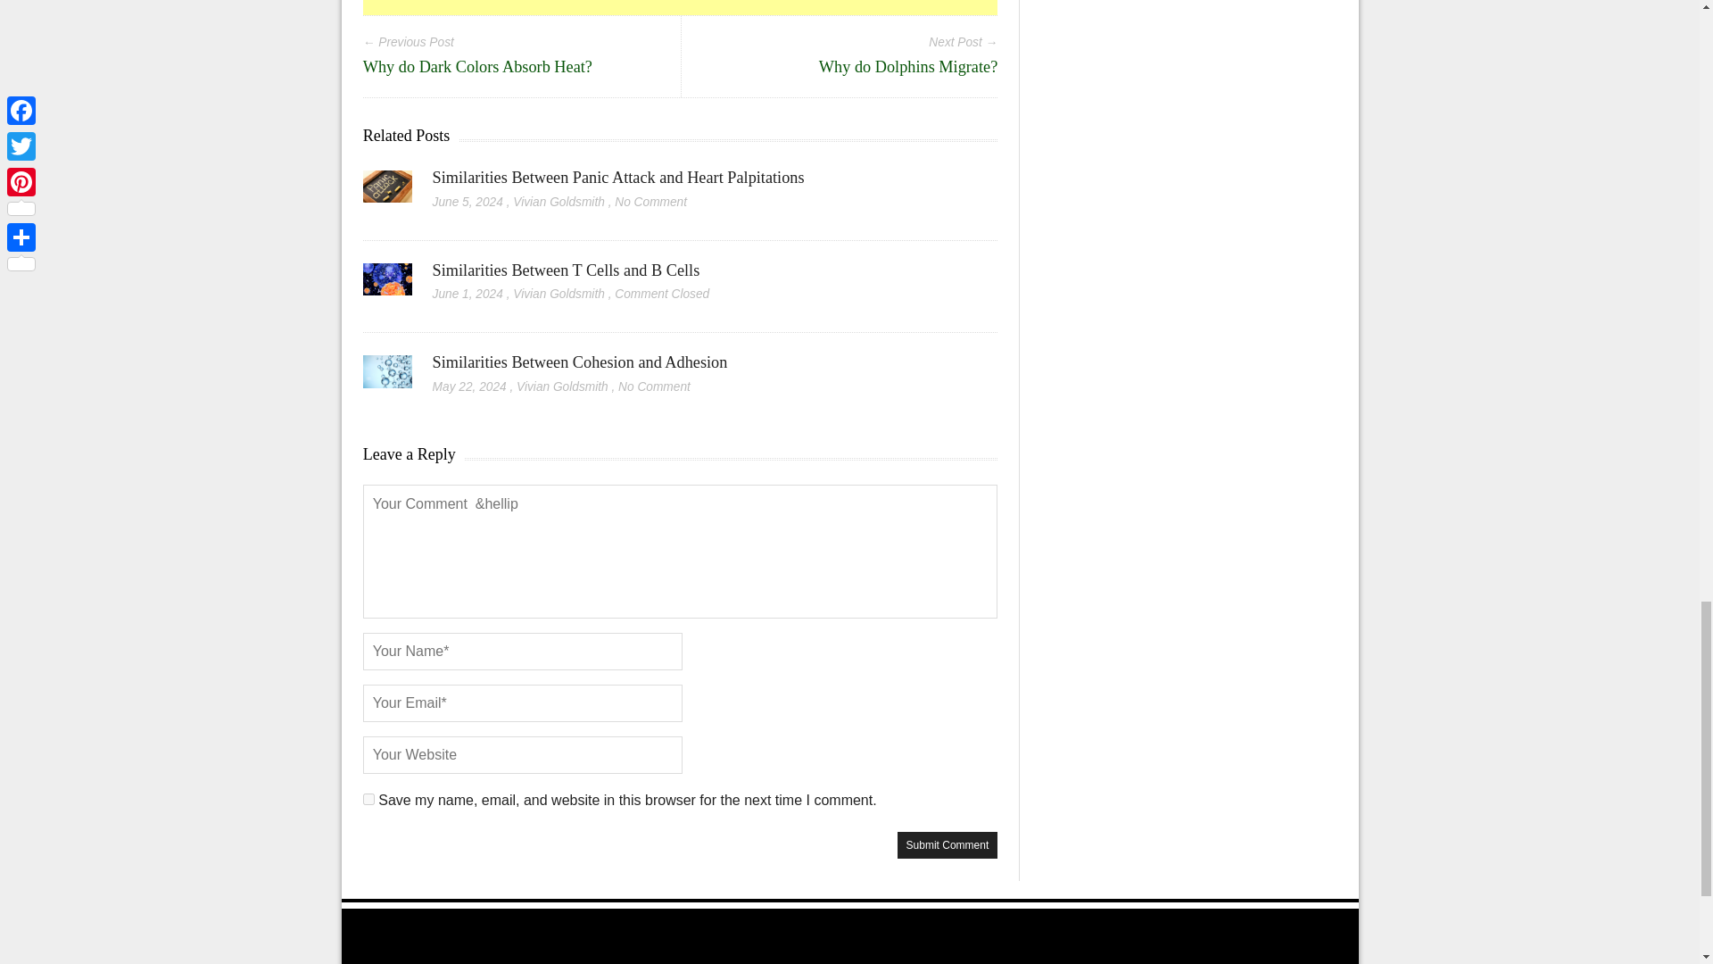 This screenshot has height=964, width=1713. What do you see at coordinates (567, 270) in the screenshot?
I see `Similarities Between T Cells and B Cells` at bounding box center [567, 270].